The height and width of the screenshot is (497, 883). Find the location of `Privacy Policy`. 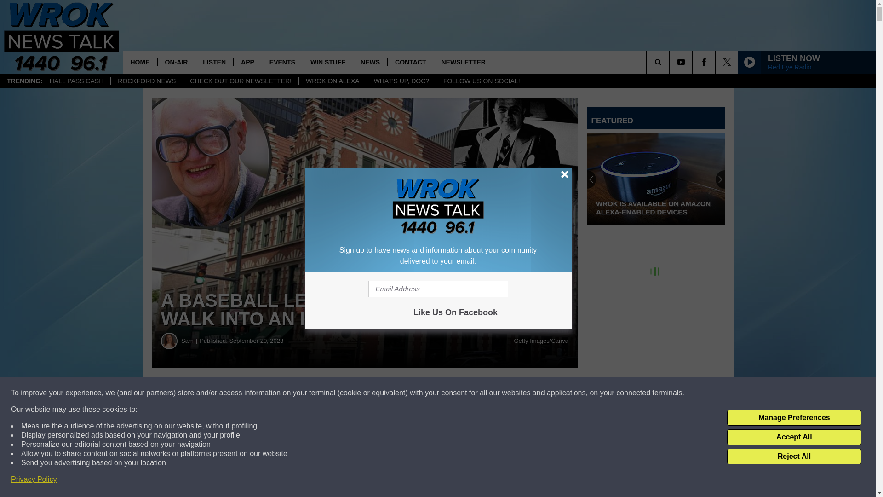

Privacy Policy is located at coordinates (34, 480).